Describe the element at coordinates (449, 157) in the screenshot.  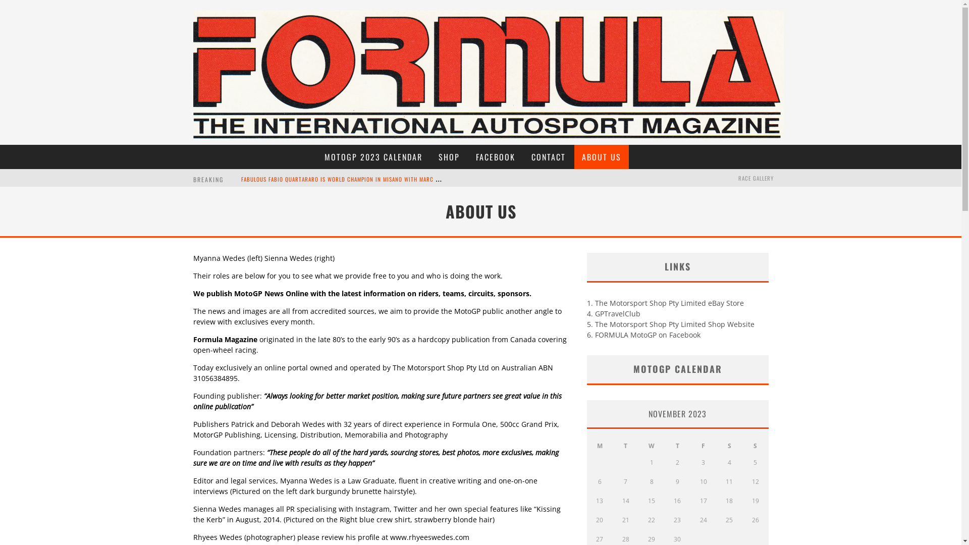
I see `SHOP` at that location.